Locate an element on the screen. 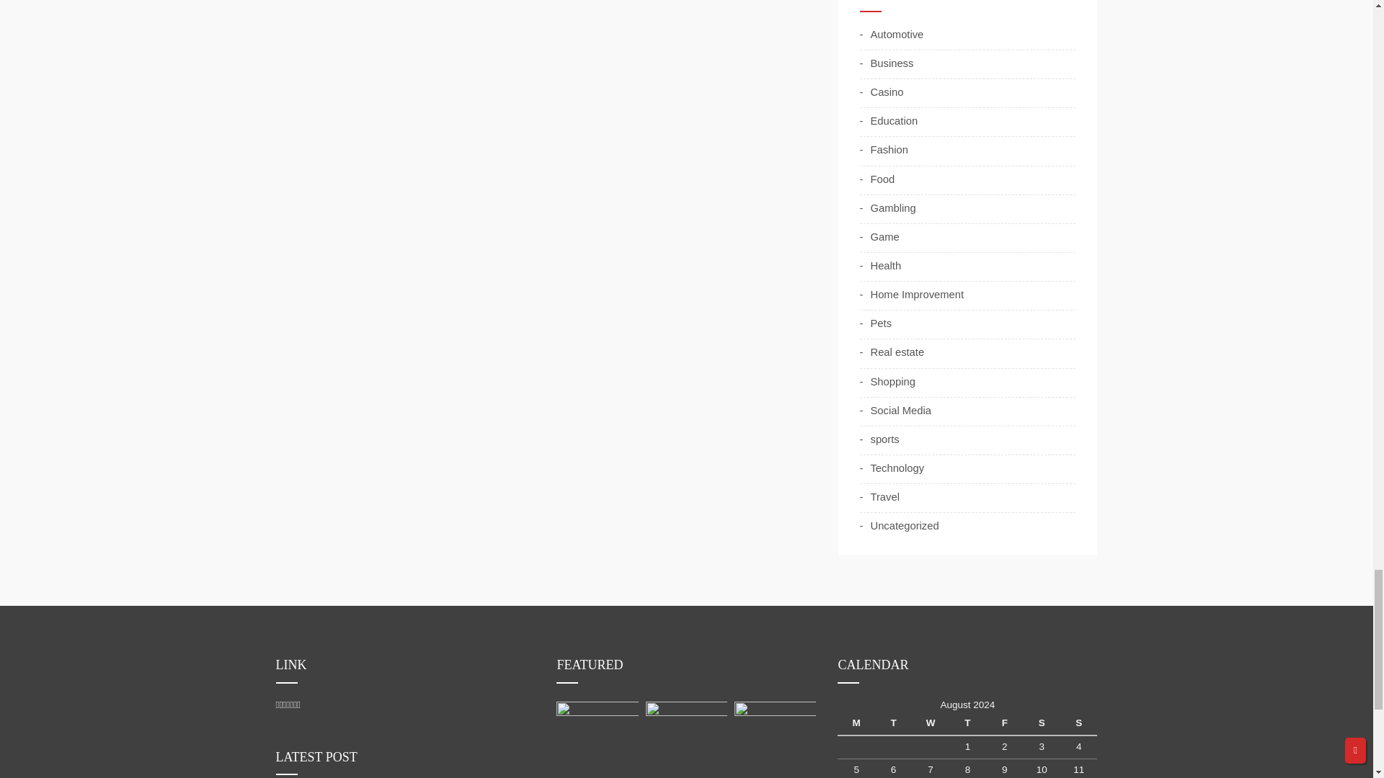 This screenshot has width=1384, height=778. Wednesday is located at coordinates (930, 723).